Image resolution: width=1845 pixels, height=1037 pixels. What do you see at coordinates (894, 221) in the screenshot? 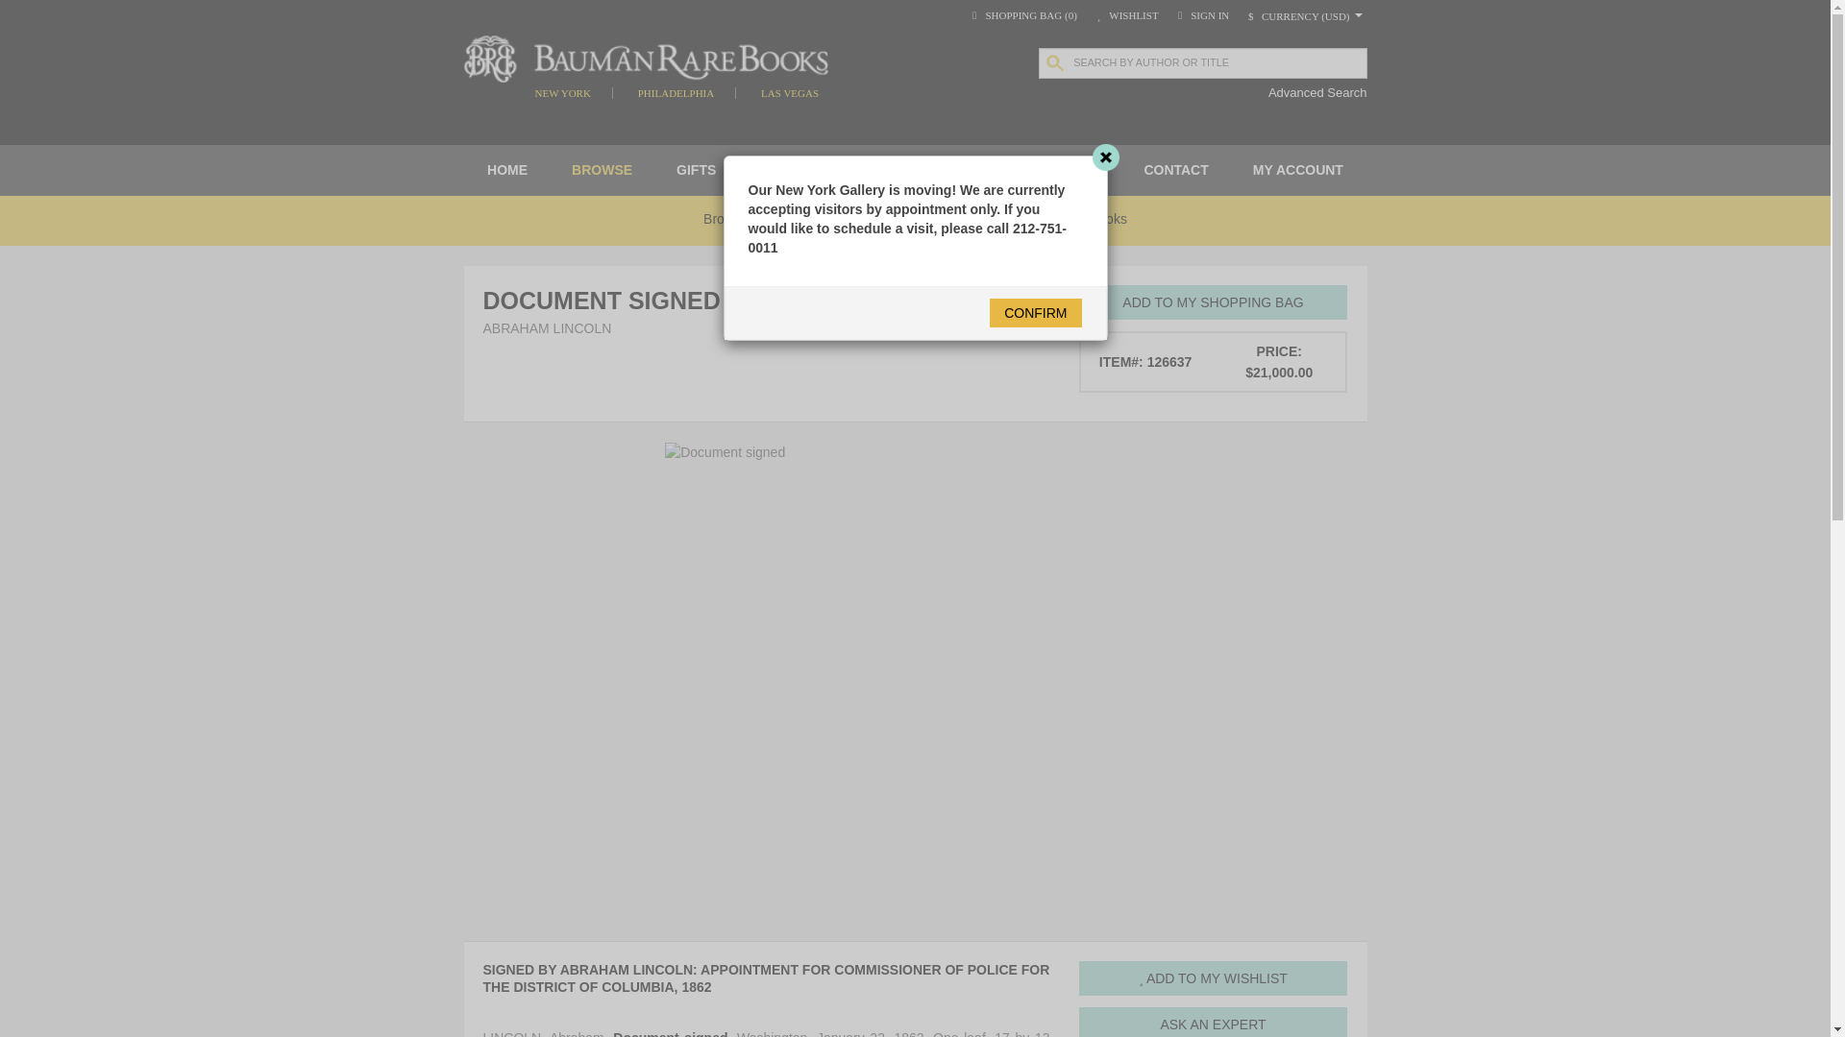
I see `Featured Books` at bounding box center [894, 221].